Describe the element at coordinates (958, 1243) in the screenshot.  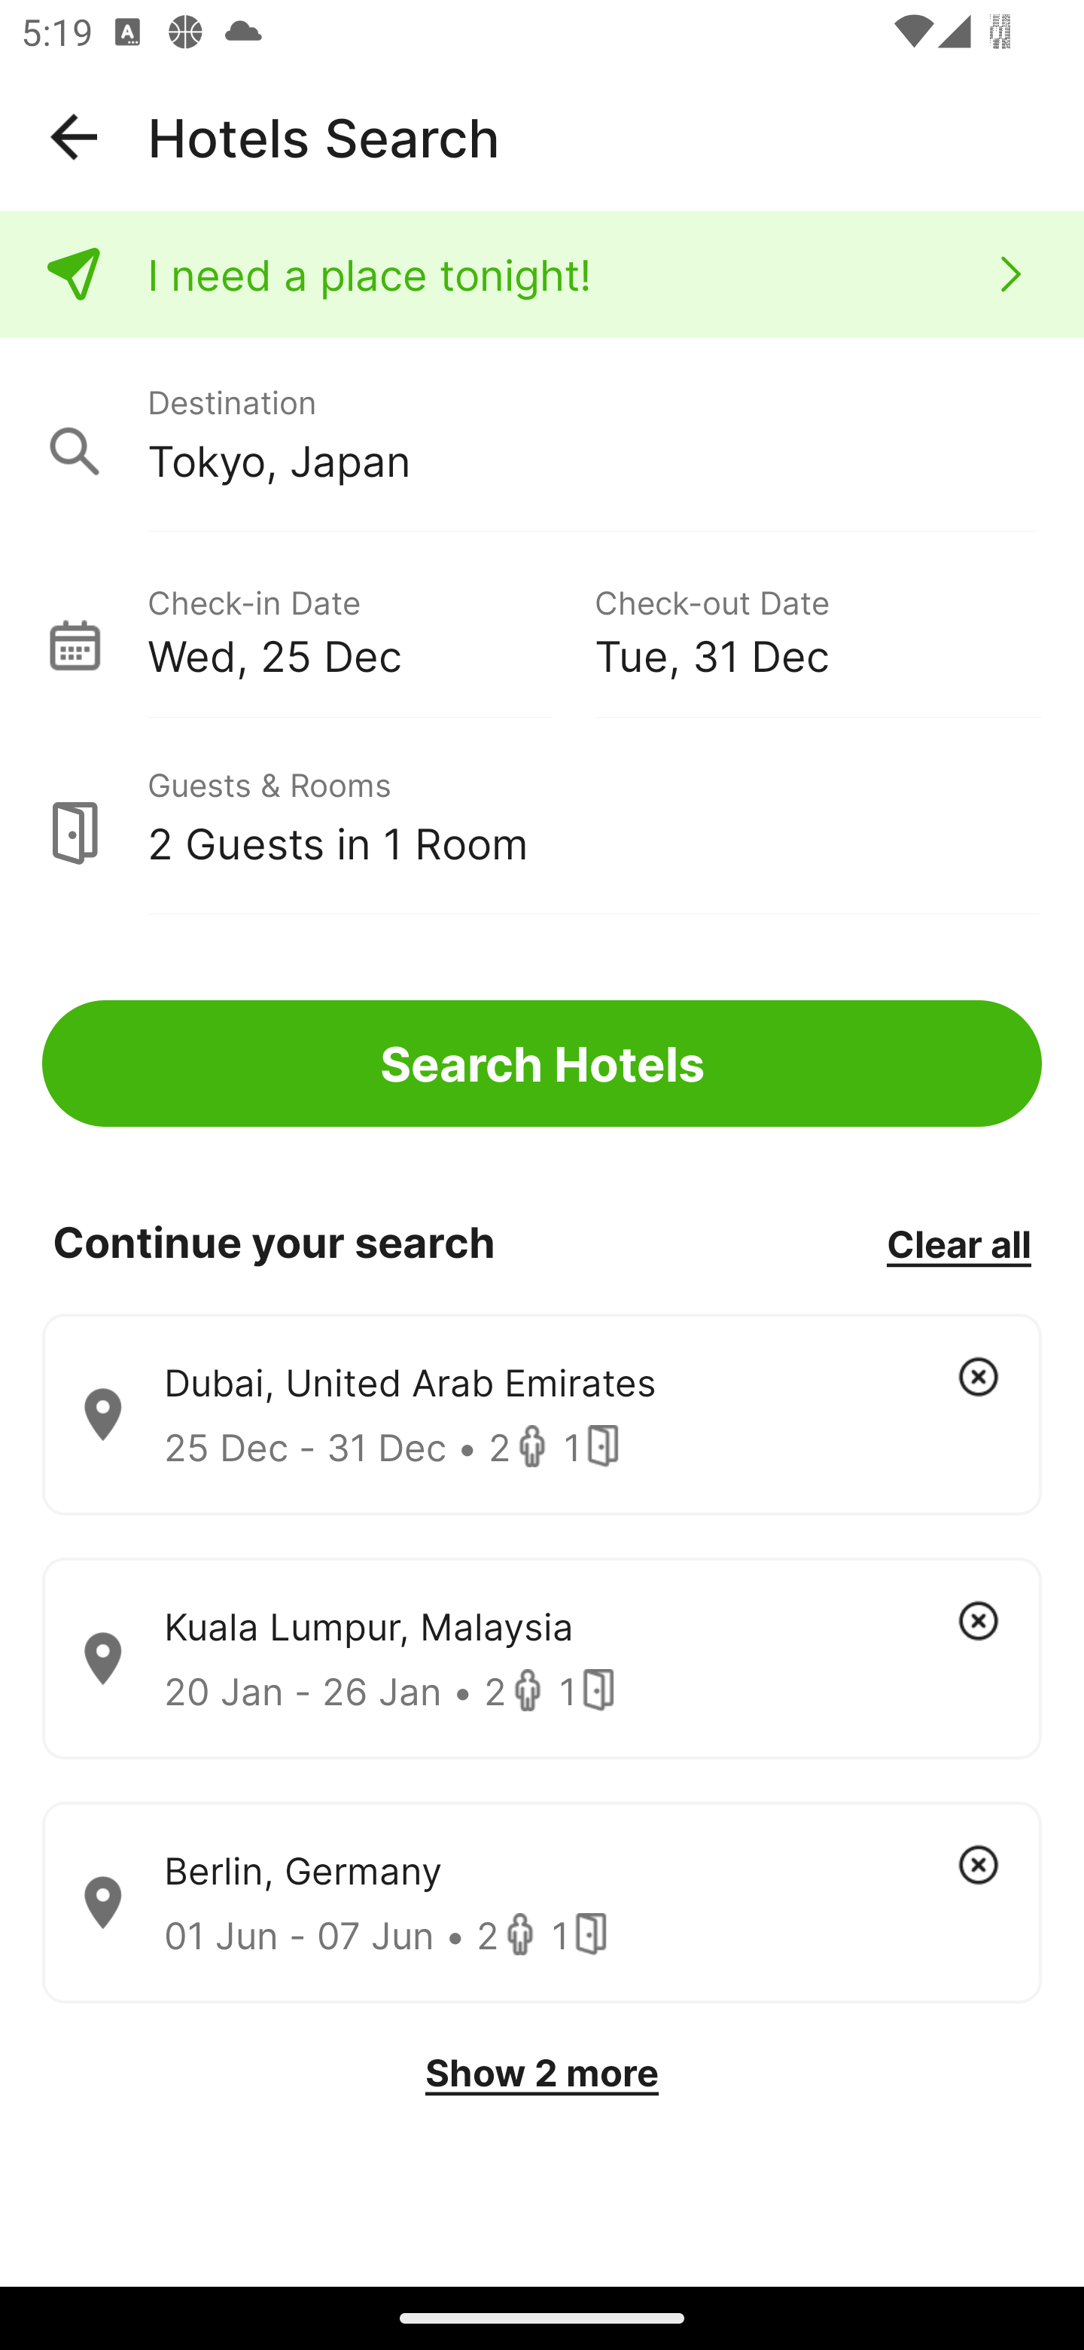
I see `Clear all` at that location.